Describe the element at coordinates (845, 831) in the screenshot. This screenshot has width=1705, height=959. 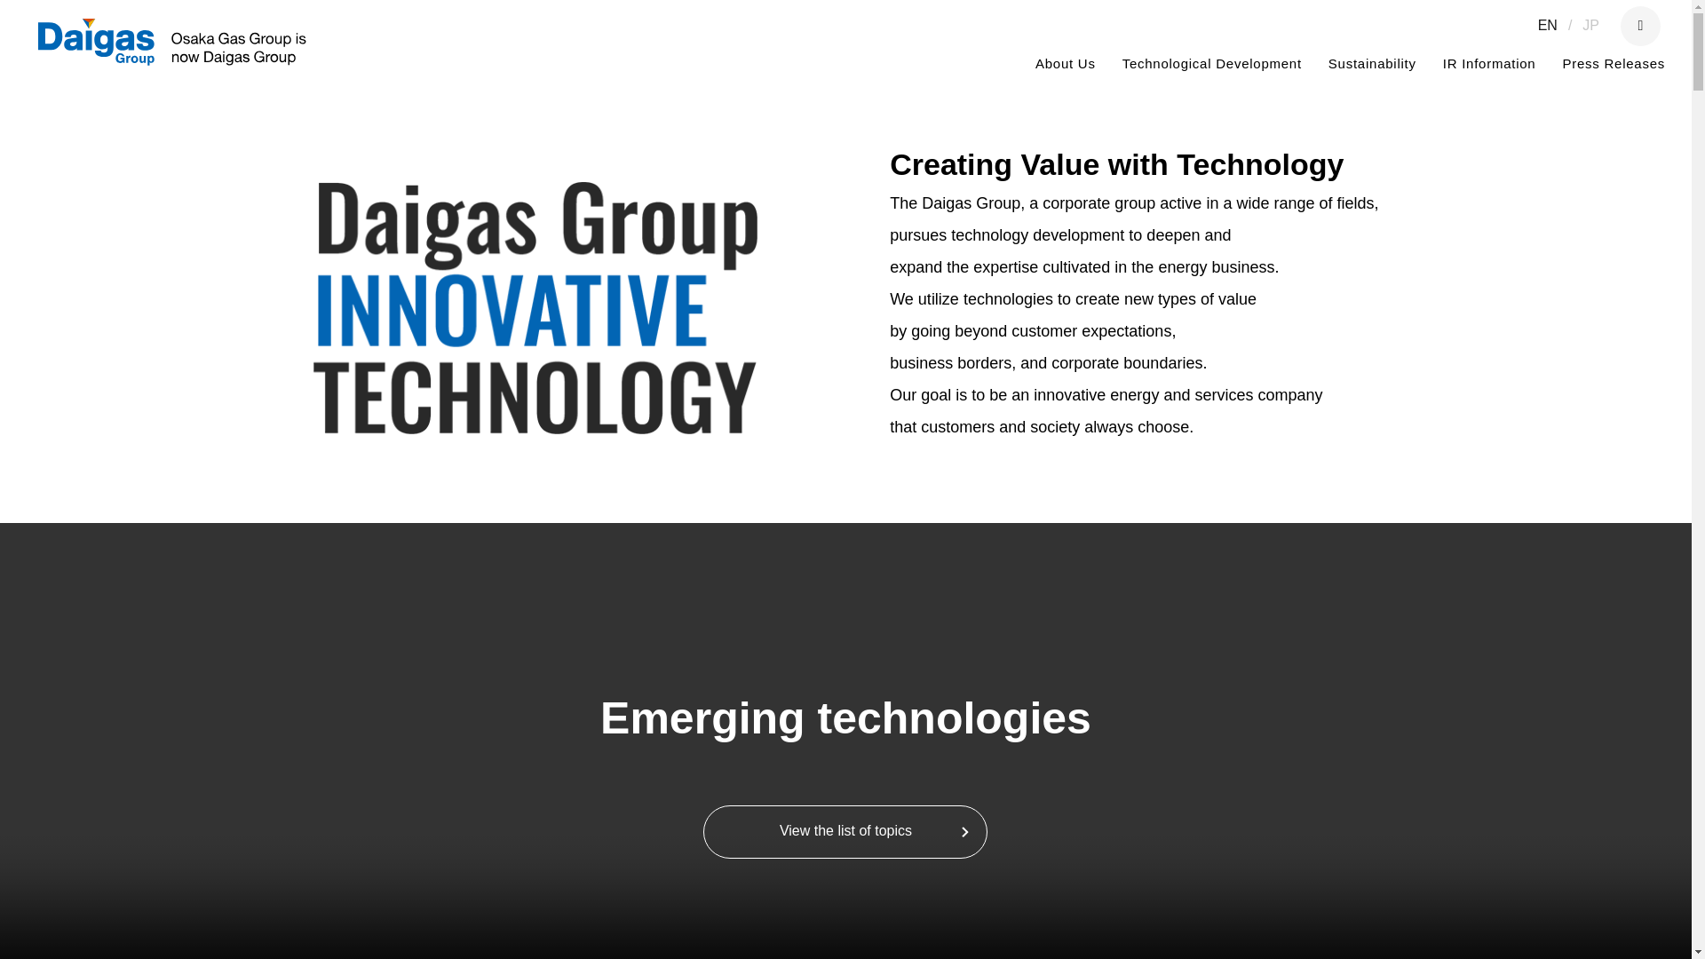
I see `View the list of topics` at that location.